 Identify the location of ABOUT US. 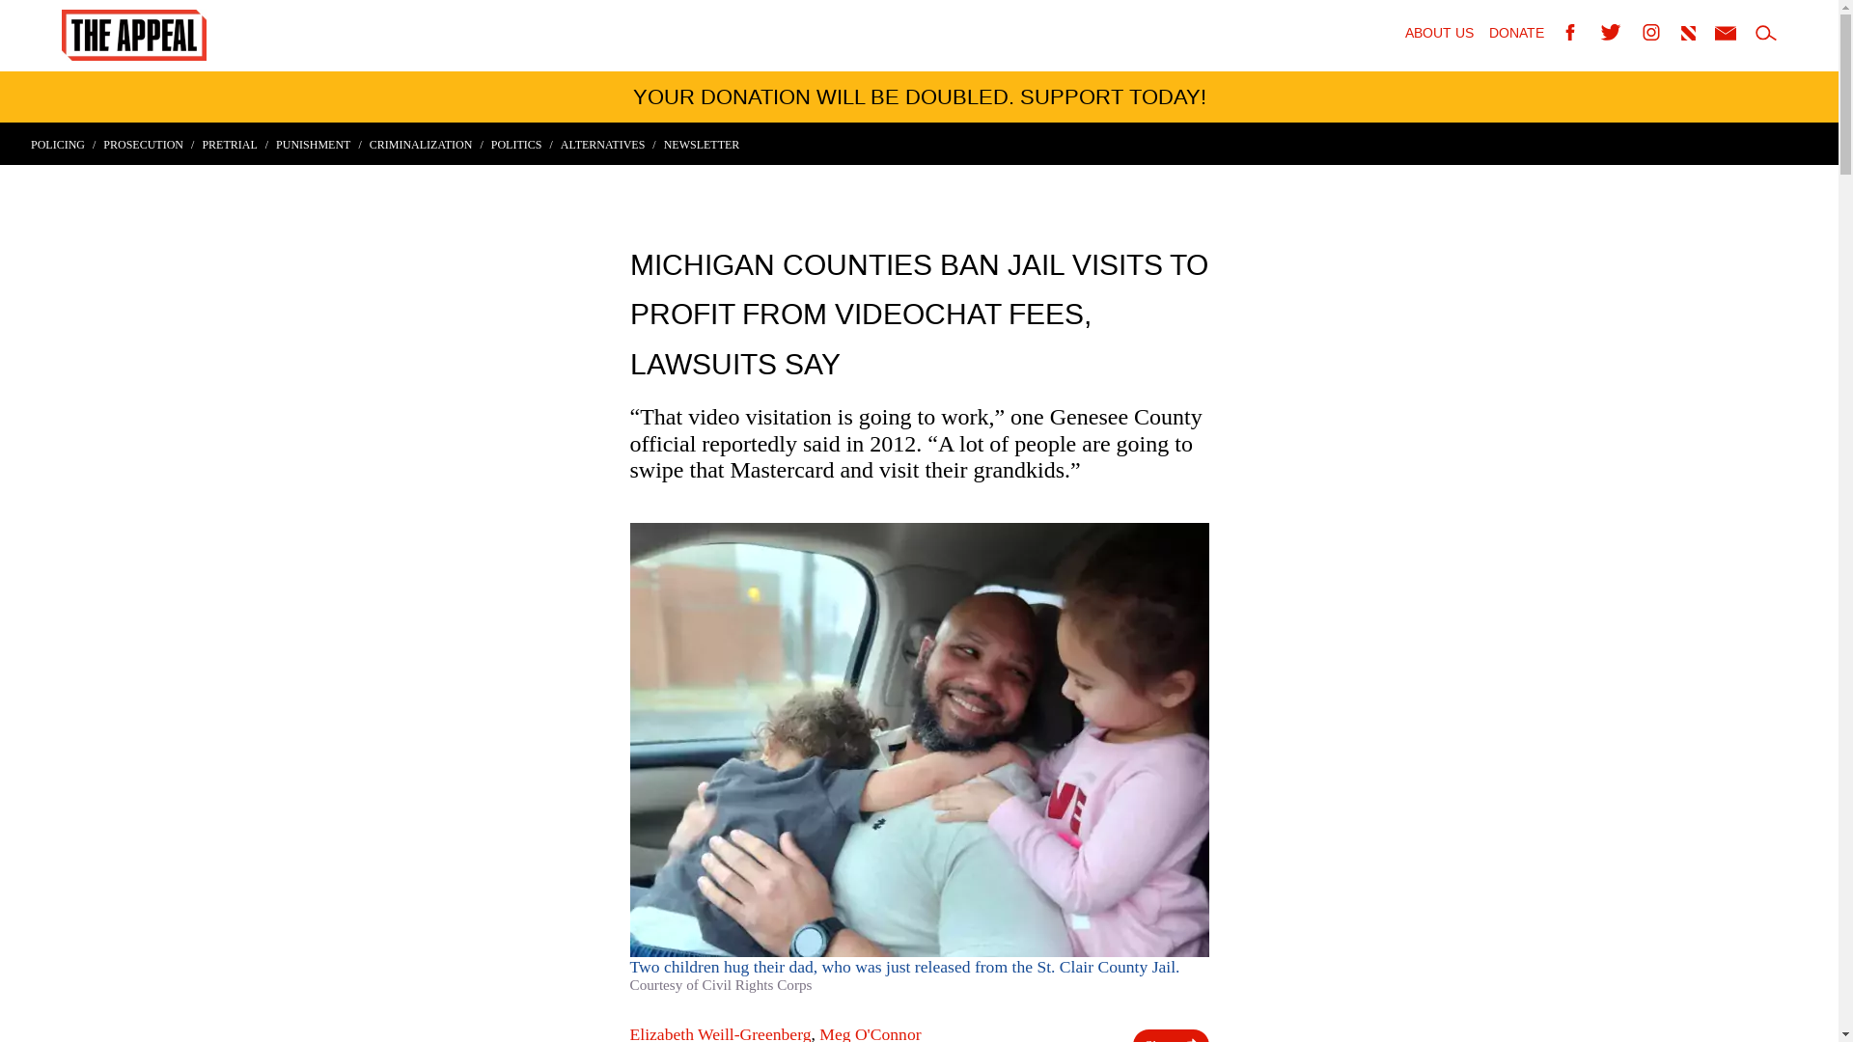
(1438, 35).